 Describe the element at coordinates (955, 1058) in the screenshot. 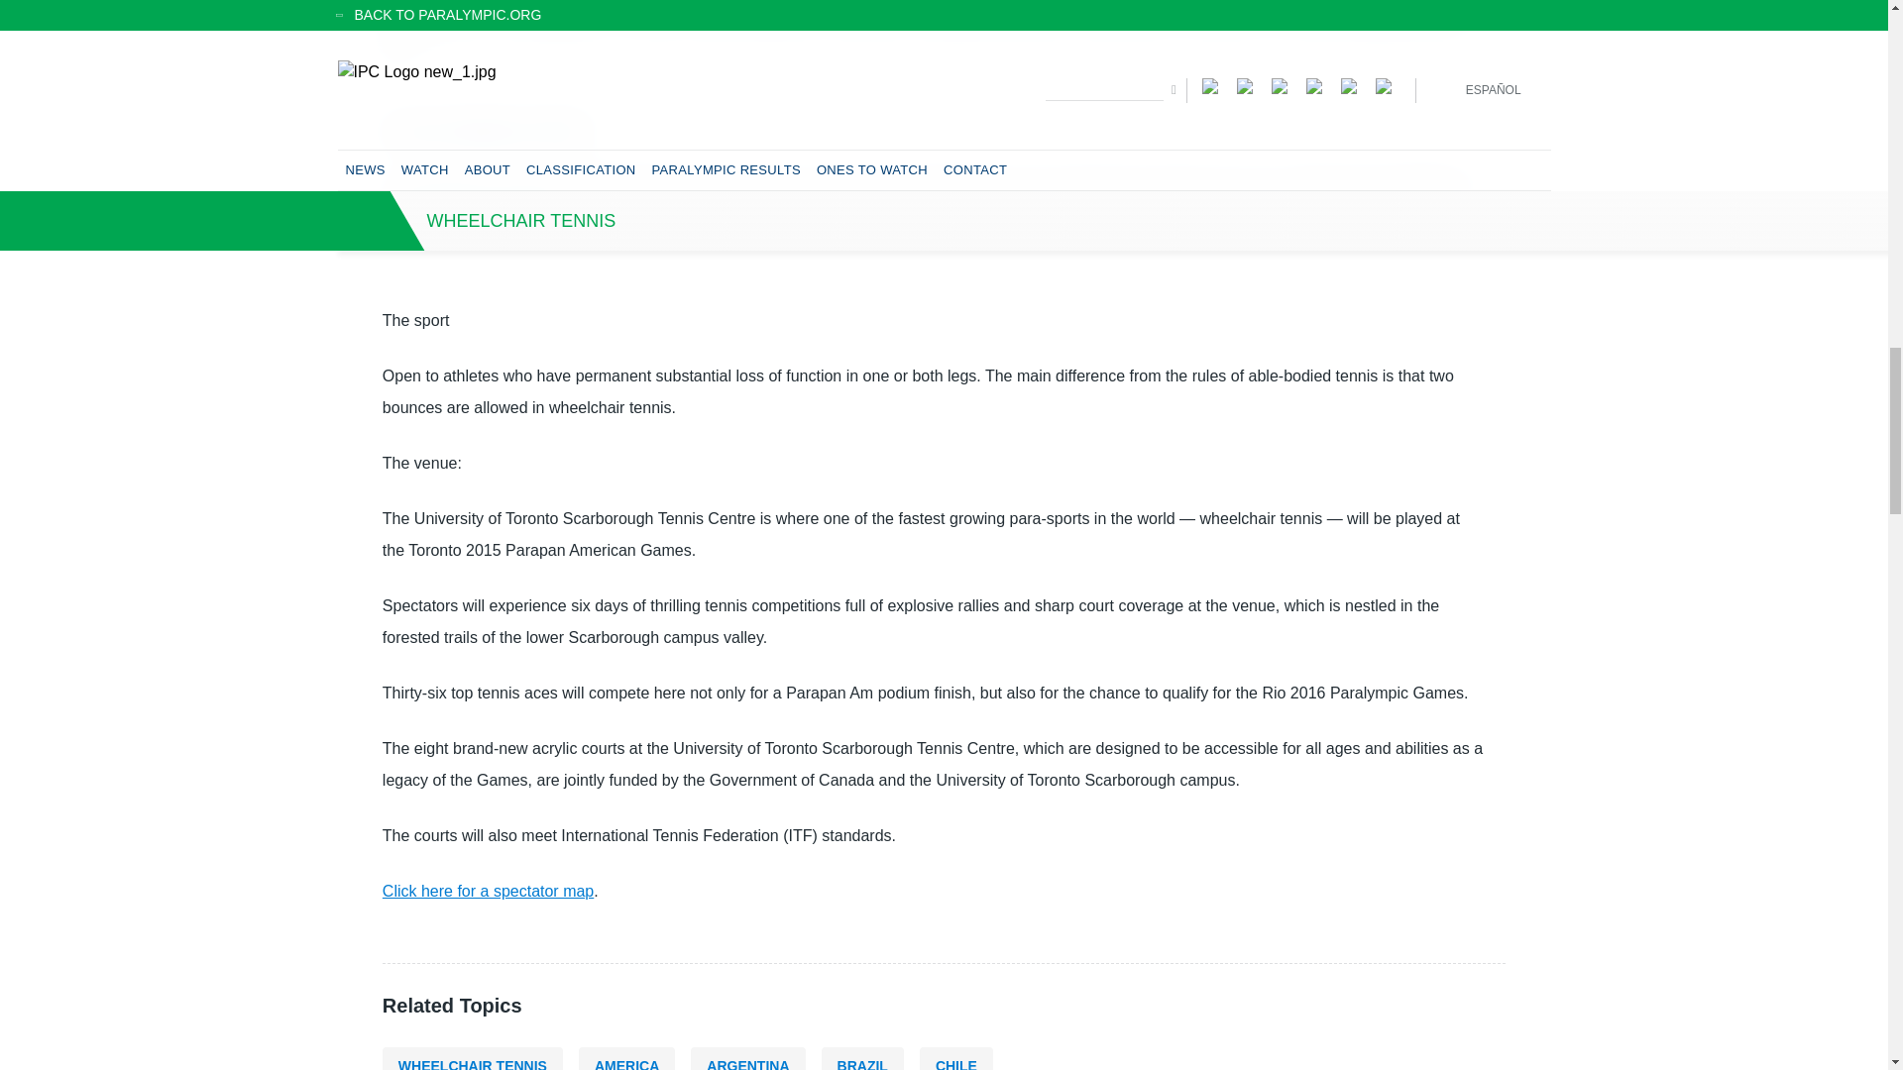

I see `CHILE` at that location.